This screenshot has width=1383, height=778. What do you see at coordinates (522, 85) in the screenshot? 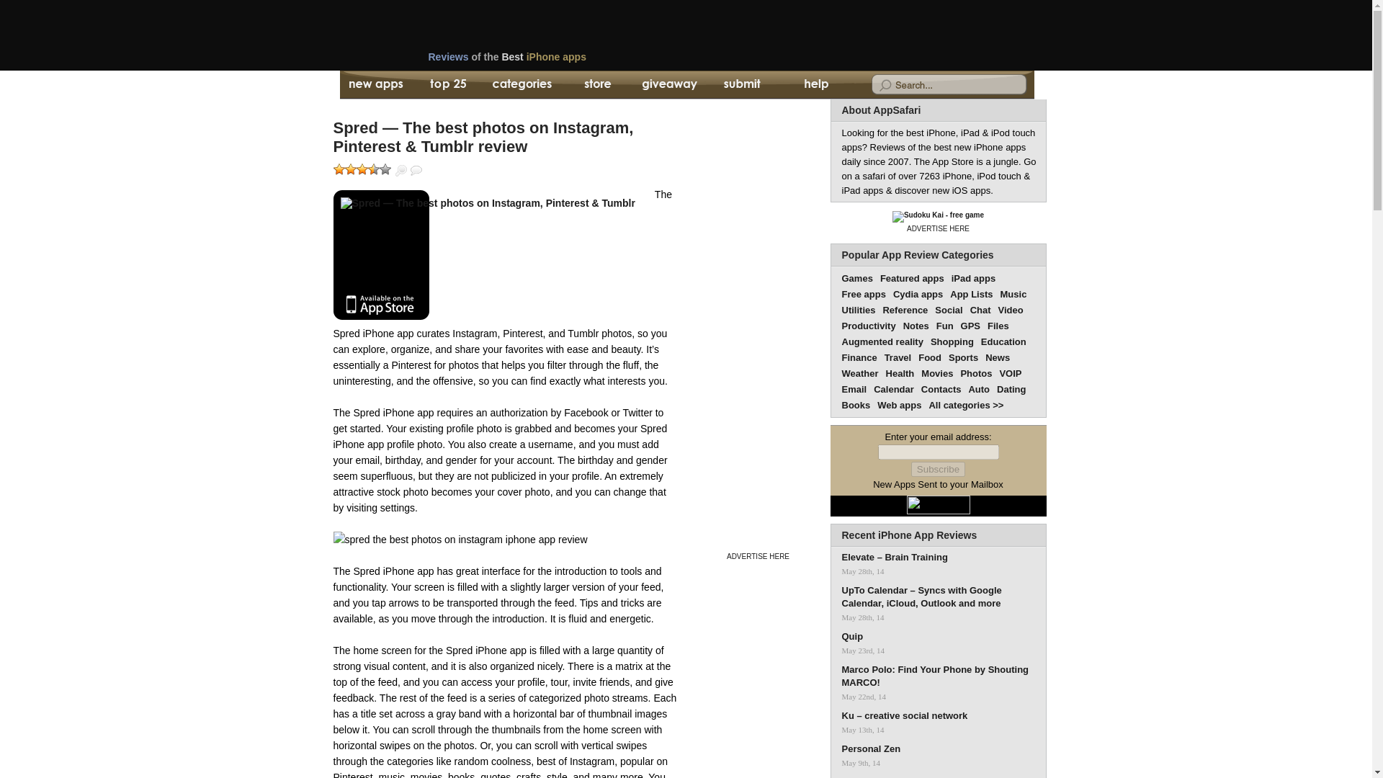
I see `Categories` at bounding box center [522, 85].